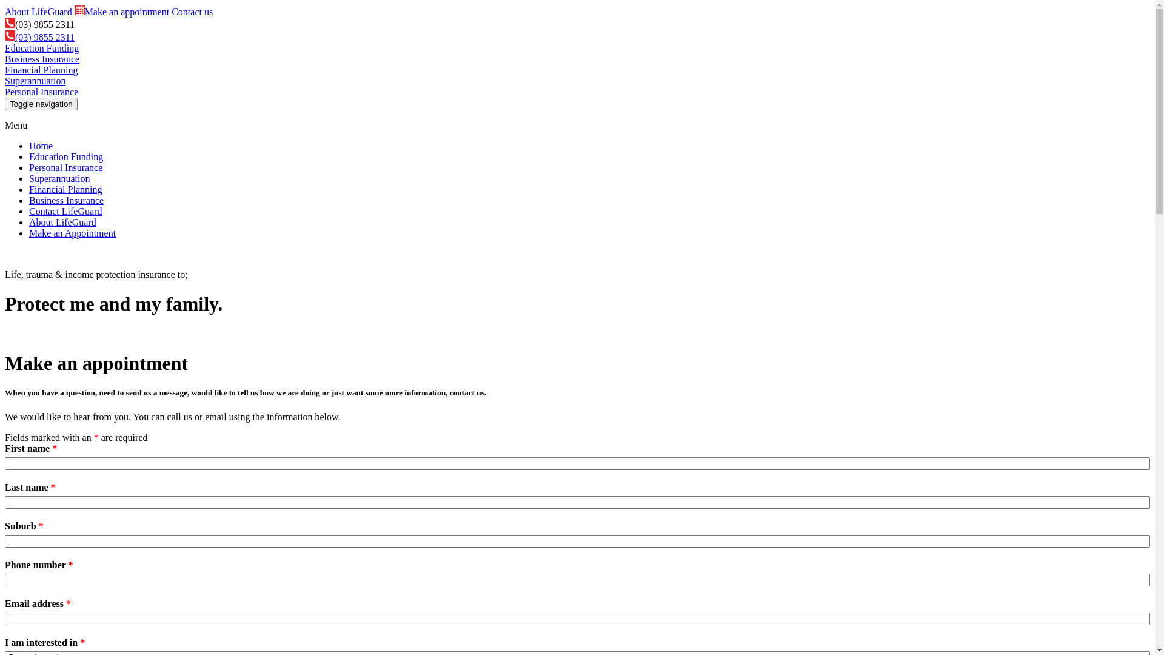  I want to click on Contact us, so click(192, 12).